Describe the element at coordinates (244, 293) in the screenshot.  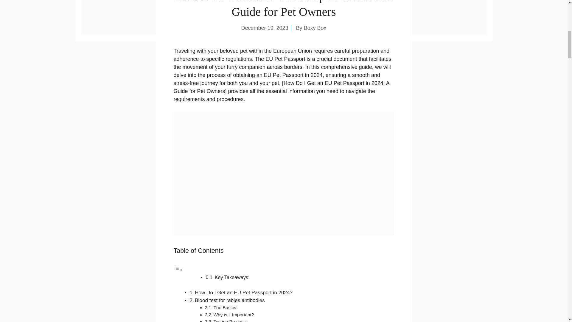
I see `How Do I Get an EU Pet Passport in 2024?` at that location.